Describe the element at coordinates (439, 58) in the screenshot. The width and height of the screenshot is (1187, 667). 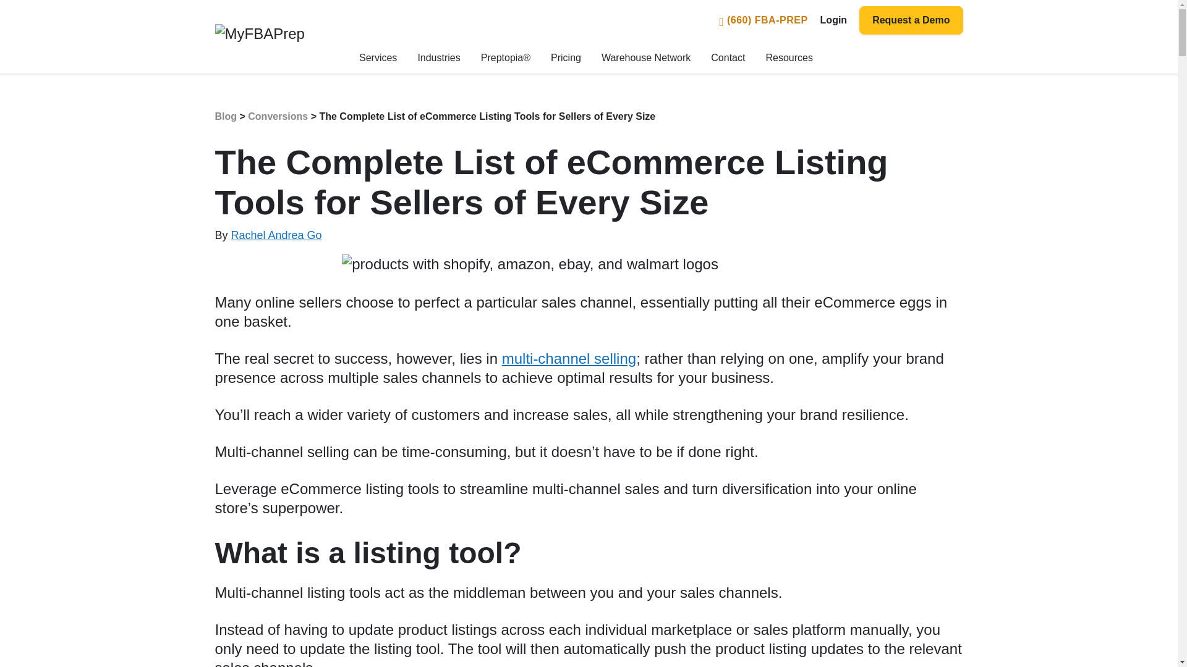
I see `Industries` at that location.